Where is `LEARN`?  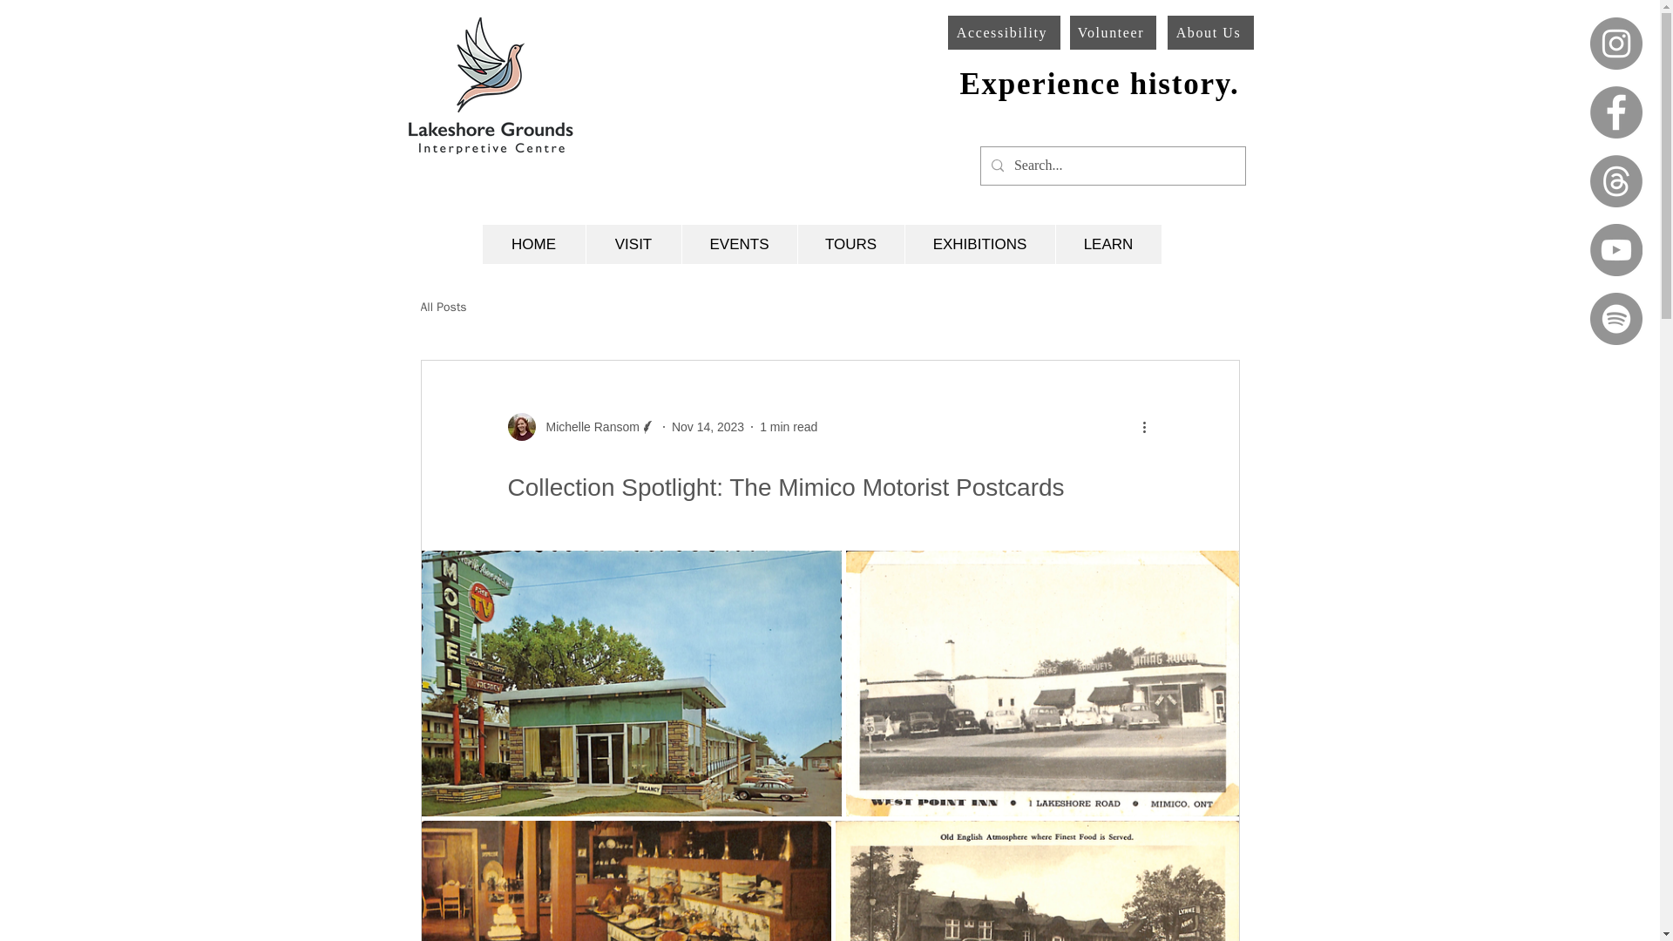 LEARN is located at coordinates (1107, 244).